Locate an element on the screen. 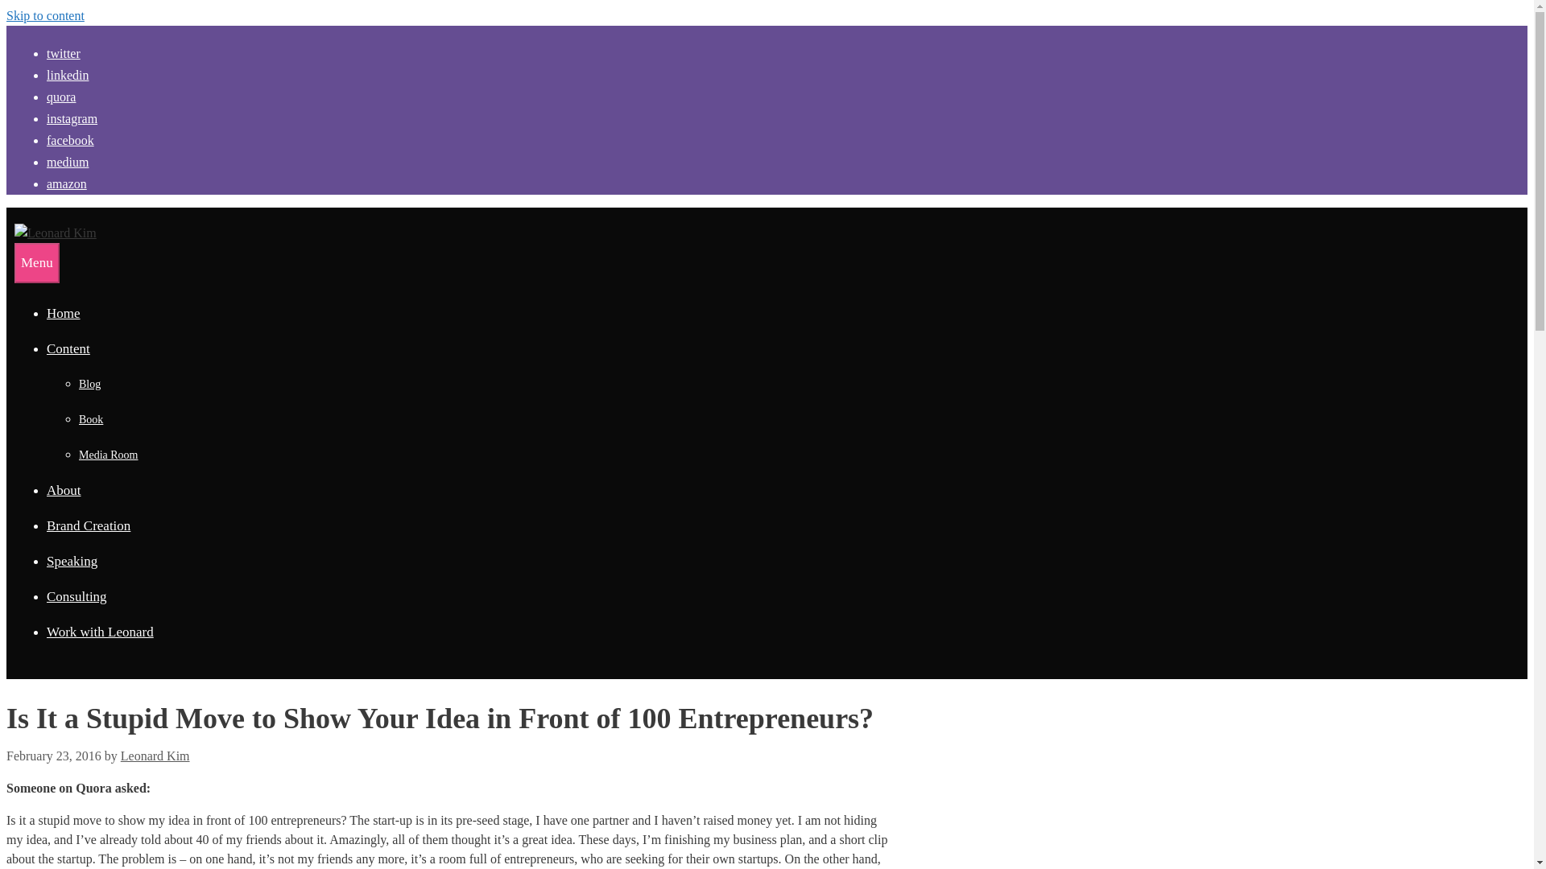 The image size is (1546, 869). Media Room is located at coordinates (108, 455).